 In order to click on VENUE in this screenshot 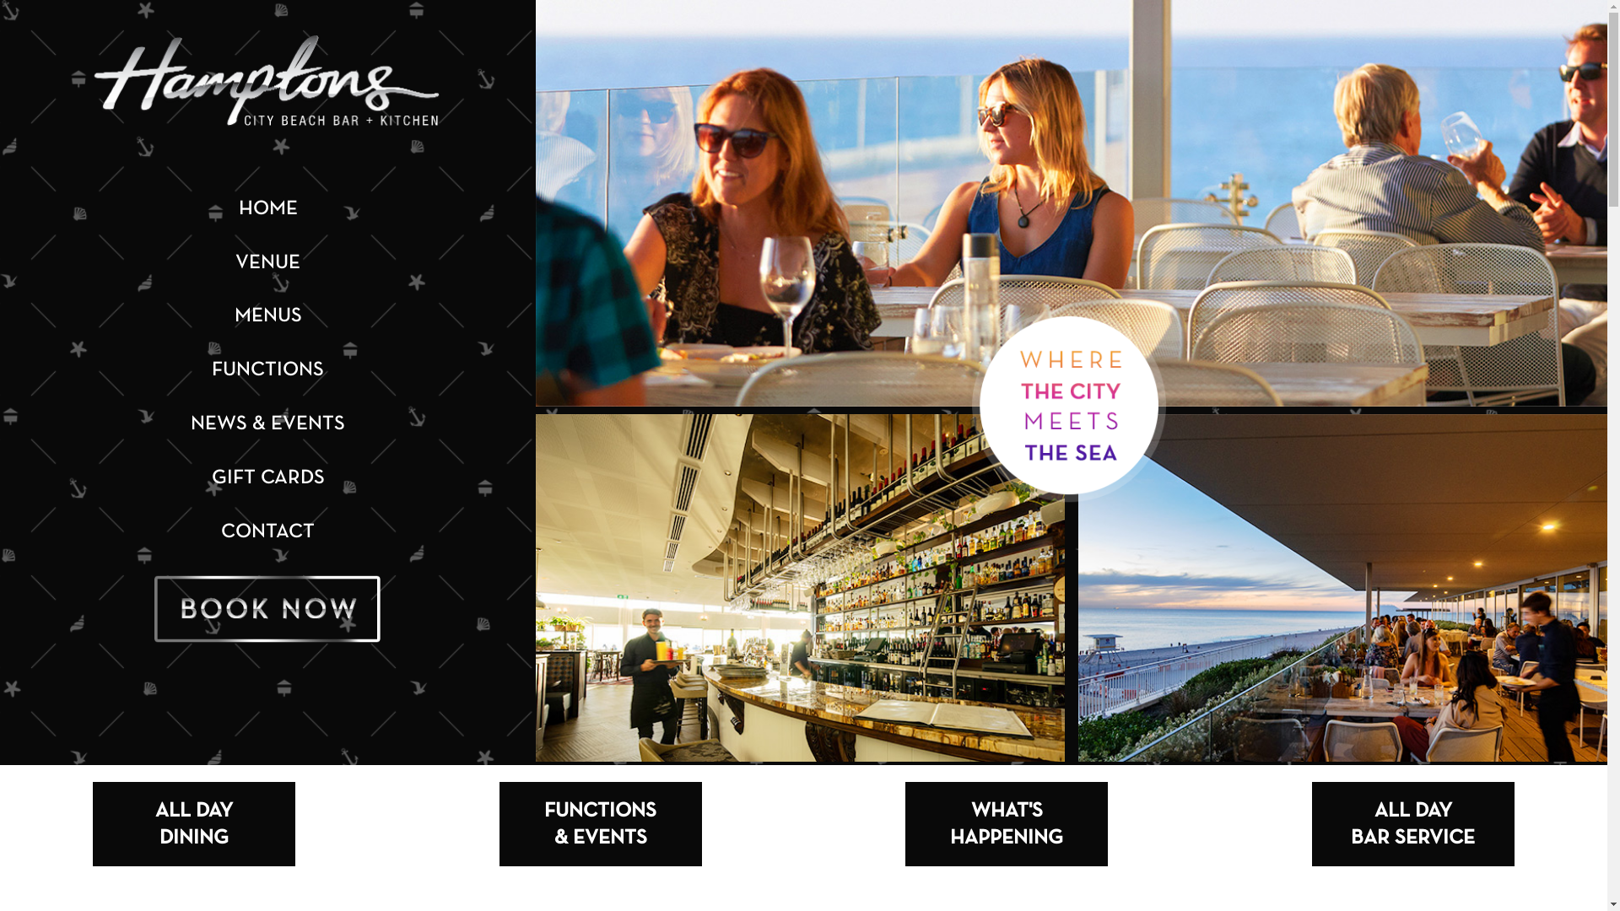, I will do `click(268, 263)`.